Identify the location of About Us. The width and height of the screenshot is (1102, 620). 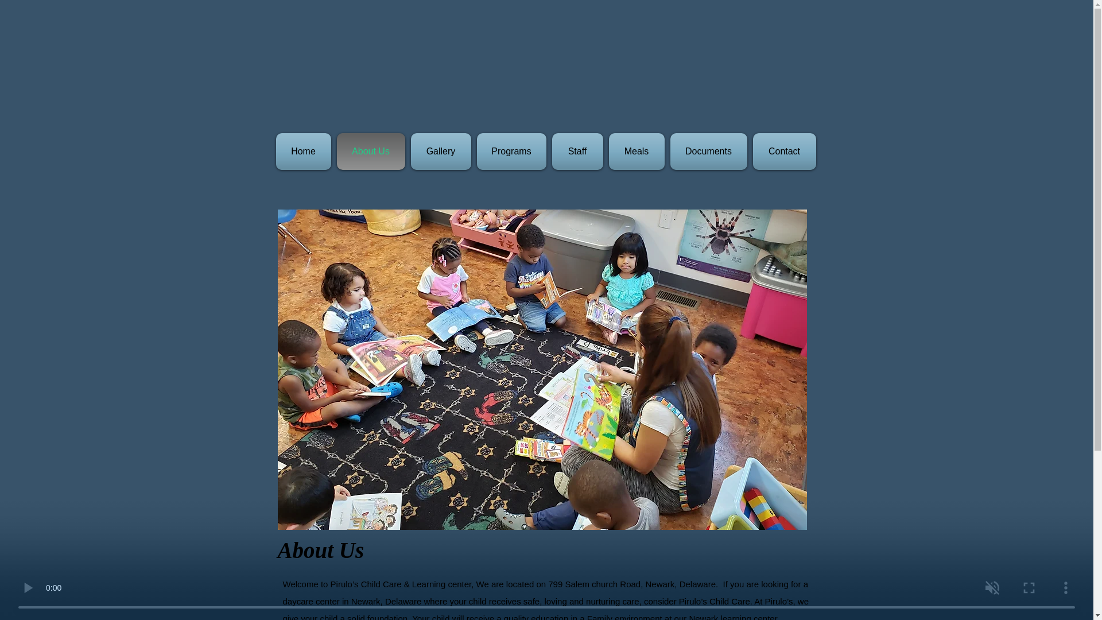
(371, 152).